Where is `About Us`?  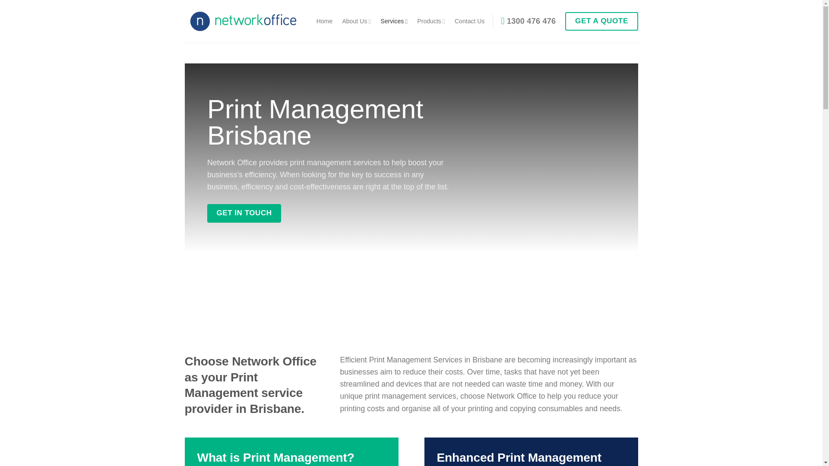 About Us is located at coordinates (356, 22).